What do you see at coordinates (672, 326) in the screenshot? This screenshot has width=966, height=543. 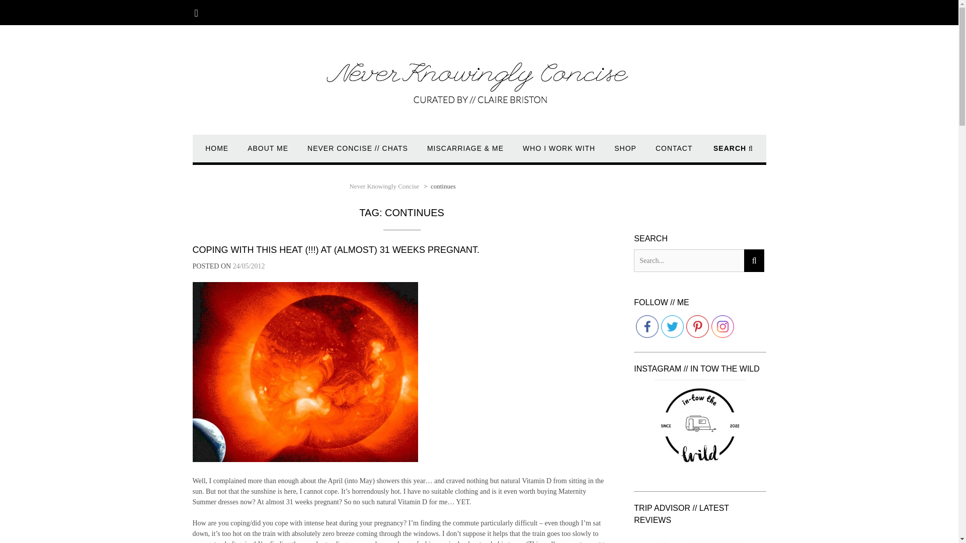 I see `Claire Briston on Twitter` at bounding box center [672, 326].